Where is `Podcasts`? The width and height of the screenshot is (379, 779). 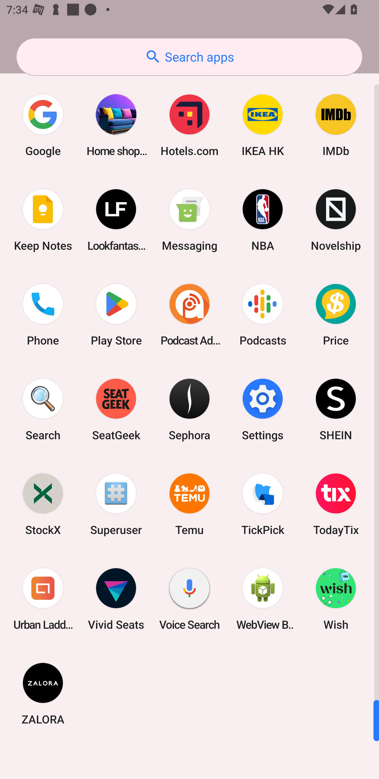
Podcasts is located at coordinates (263, 315).